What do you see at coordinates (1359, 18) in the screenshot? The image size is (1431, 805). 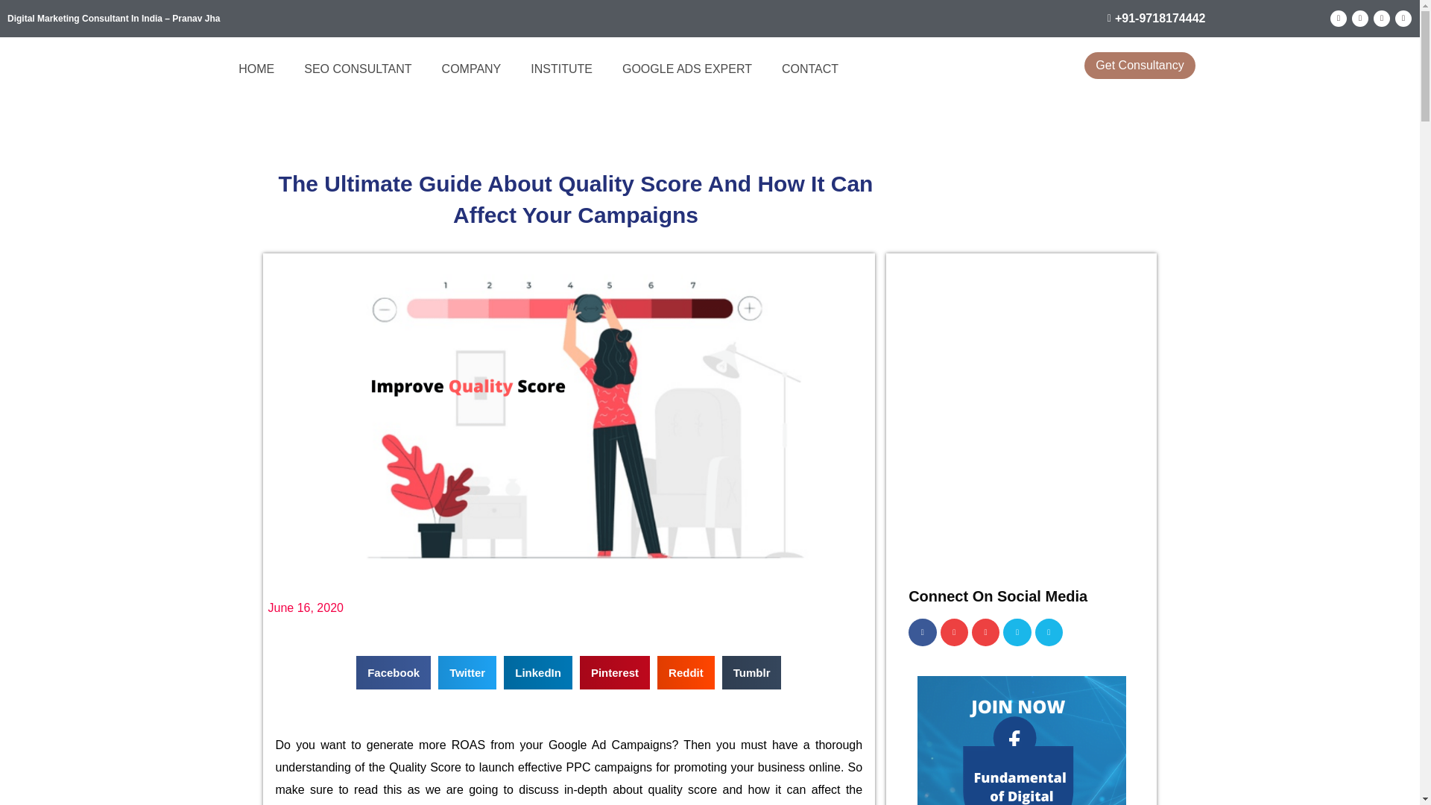 I see `Facebook-f` at bounding box center [1359, 18].